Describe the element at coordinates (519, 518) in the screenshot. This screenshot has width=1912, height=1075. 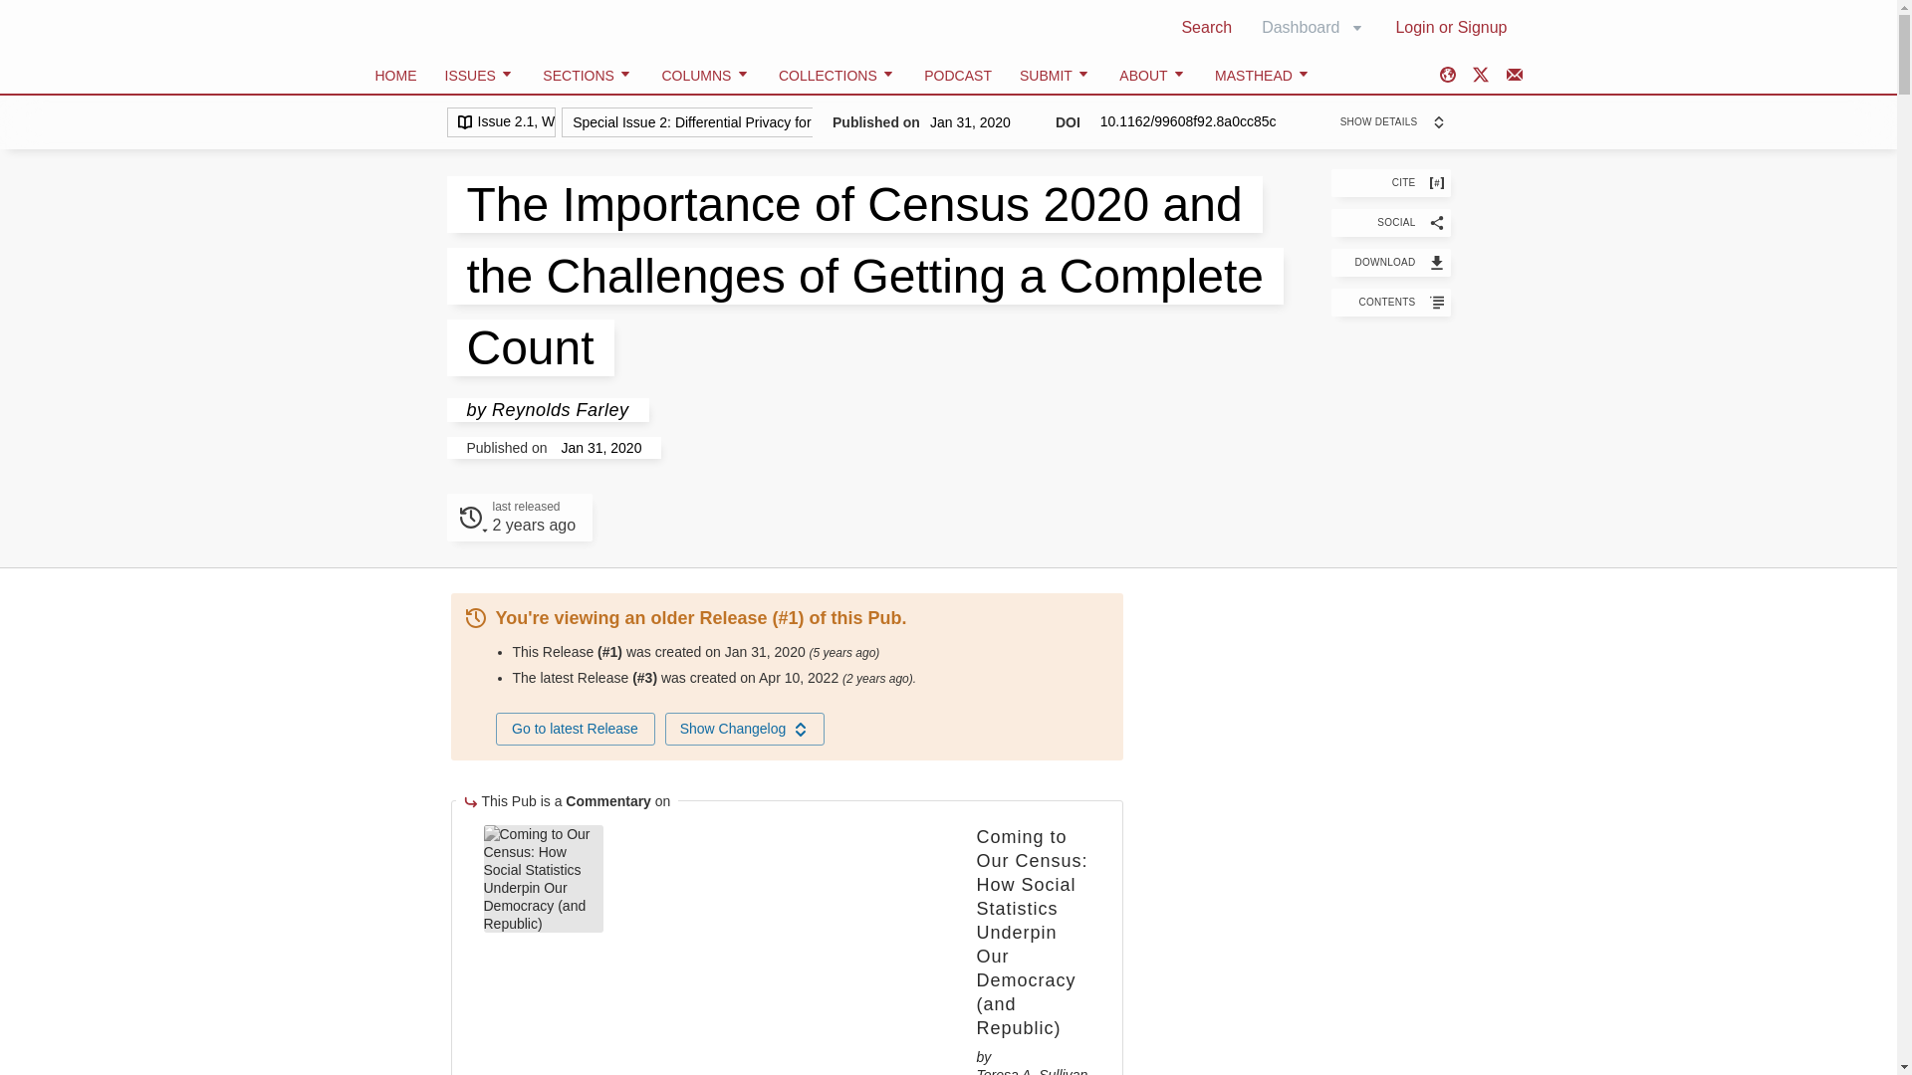
I see `Show Changelog` at that location.